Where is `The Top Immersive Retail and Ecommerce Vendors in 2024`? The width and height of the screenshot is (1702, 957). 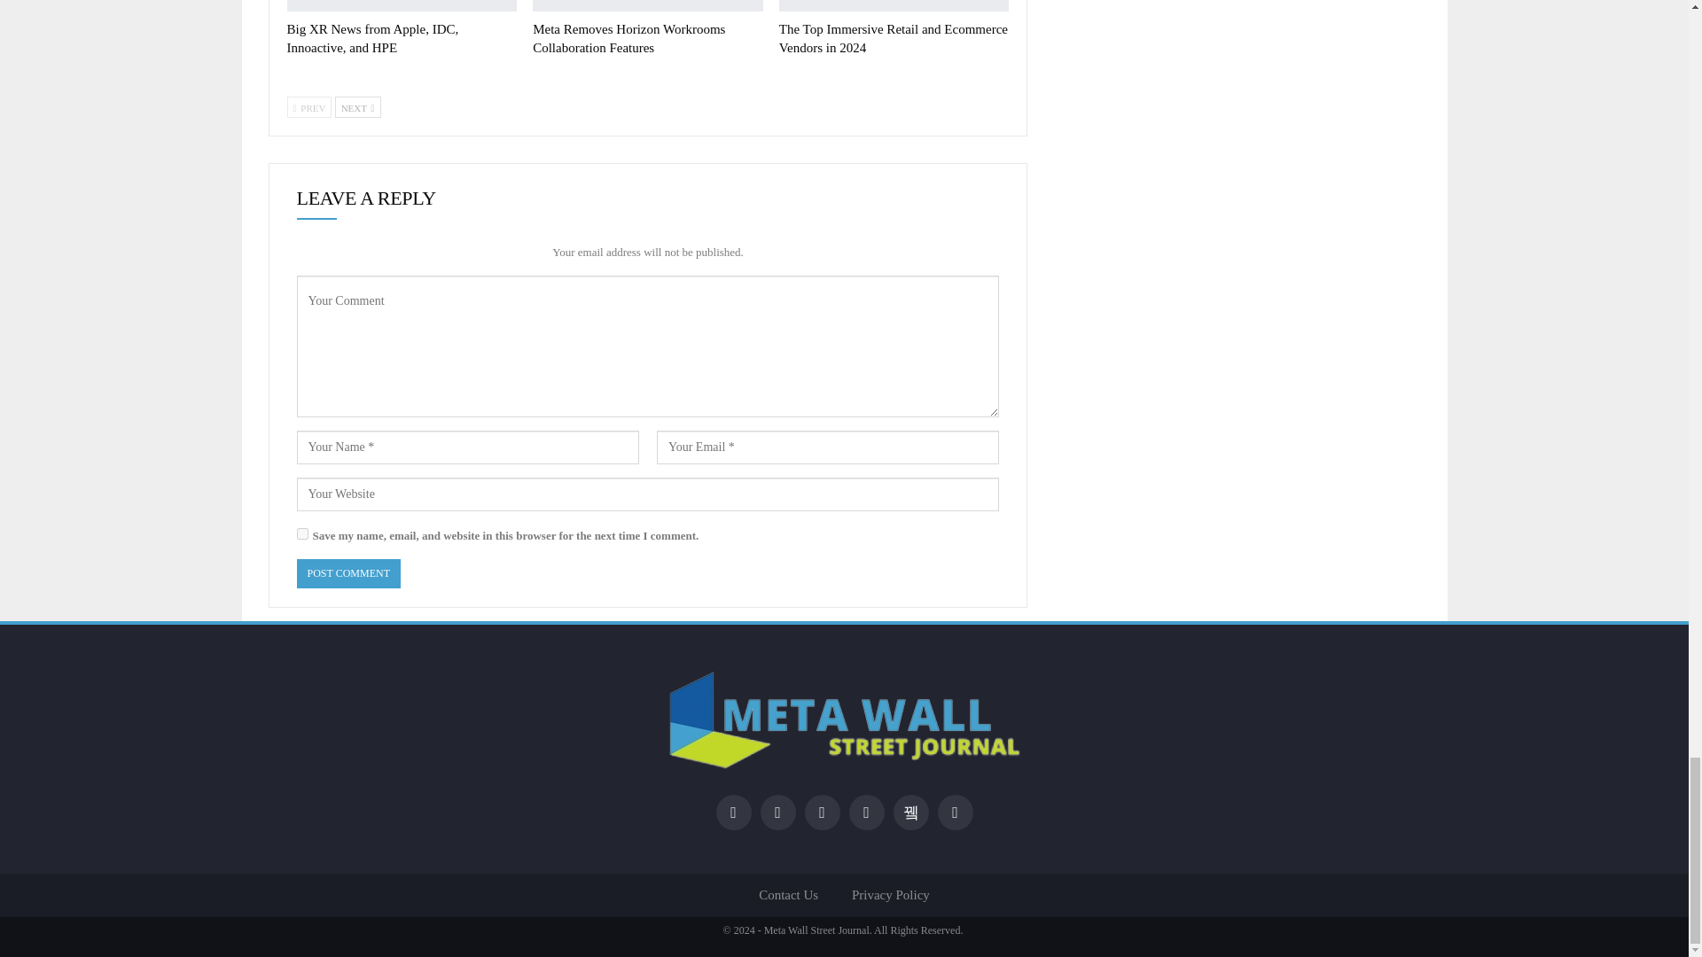 The Top Immersive Retail and Ecommerce Vendors in 2024 is located at coordinates (894, 5).